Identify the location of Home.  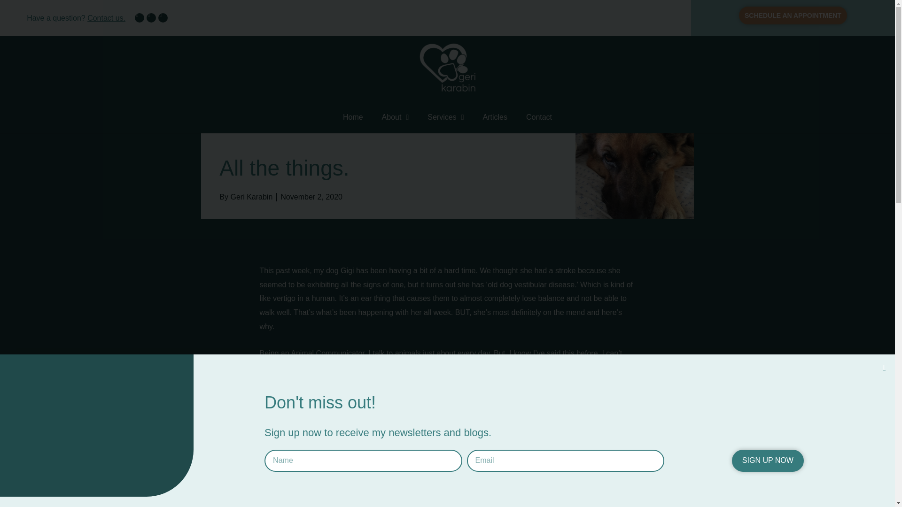
(353, 117).